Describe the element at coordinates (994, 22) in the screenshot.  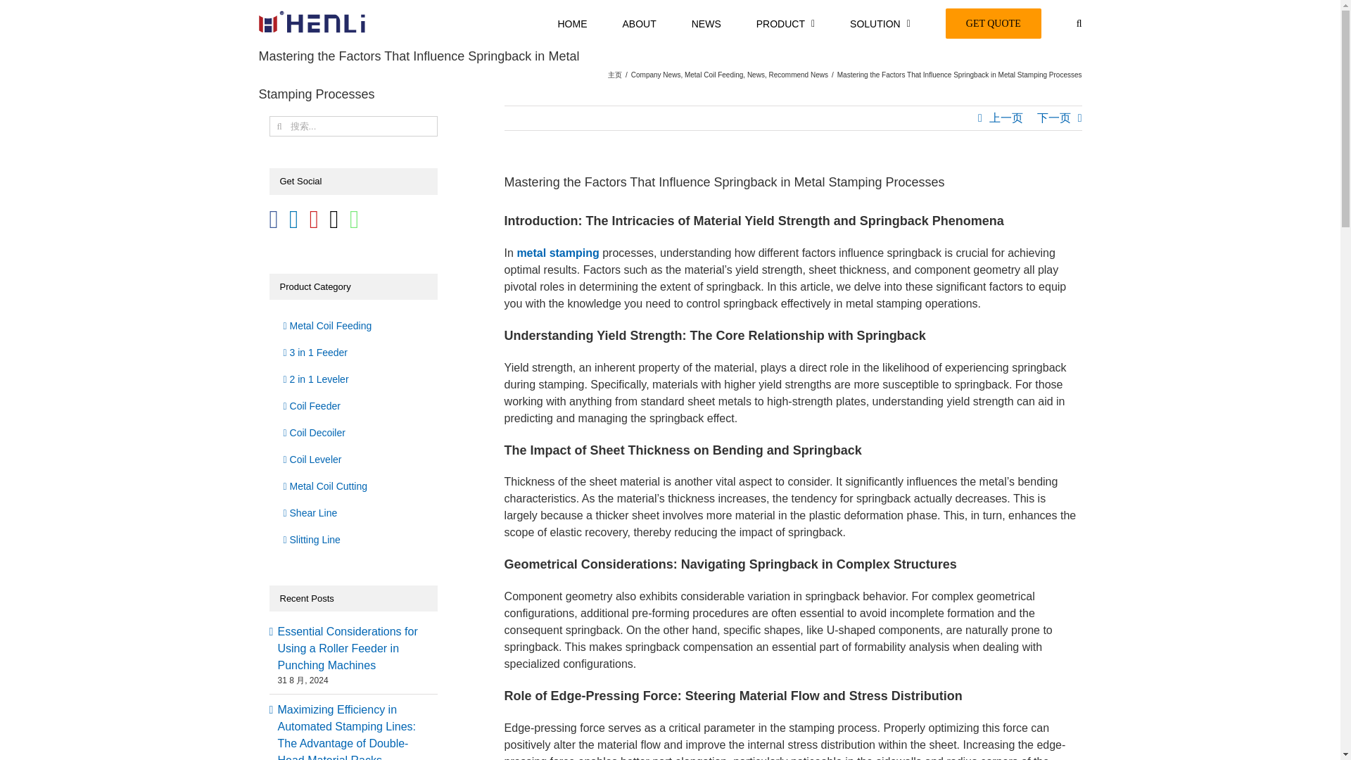
I see `GET QUOTE` at that location.